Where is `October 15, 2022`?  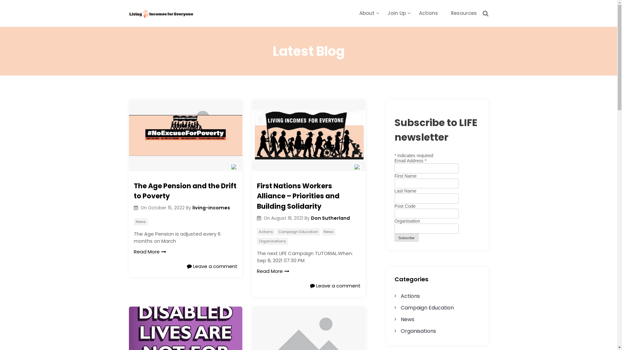
October 15, 2022 is located at coordinates (167, 208).